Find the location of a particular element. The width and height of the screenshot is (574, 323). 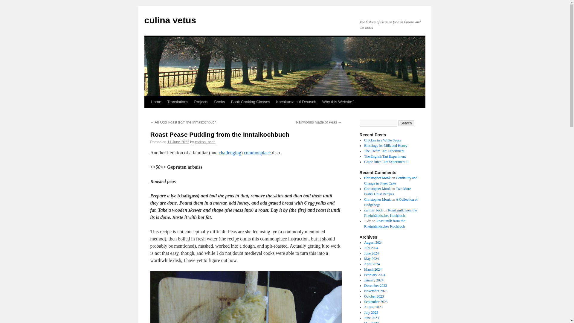

Christopher Monk is located at coordinates (377, 178).